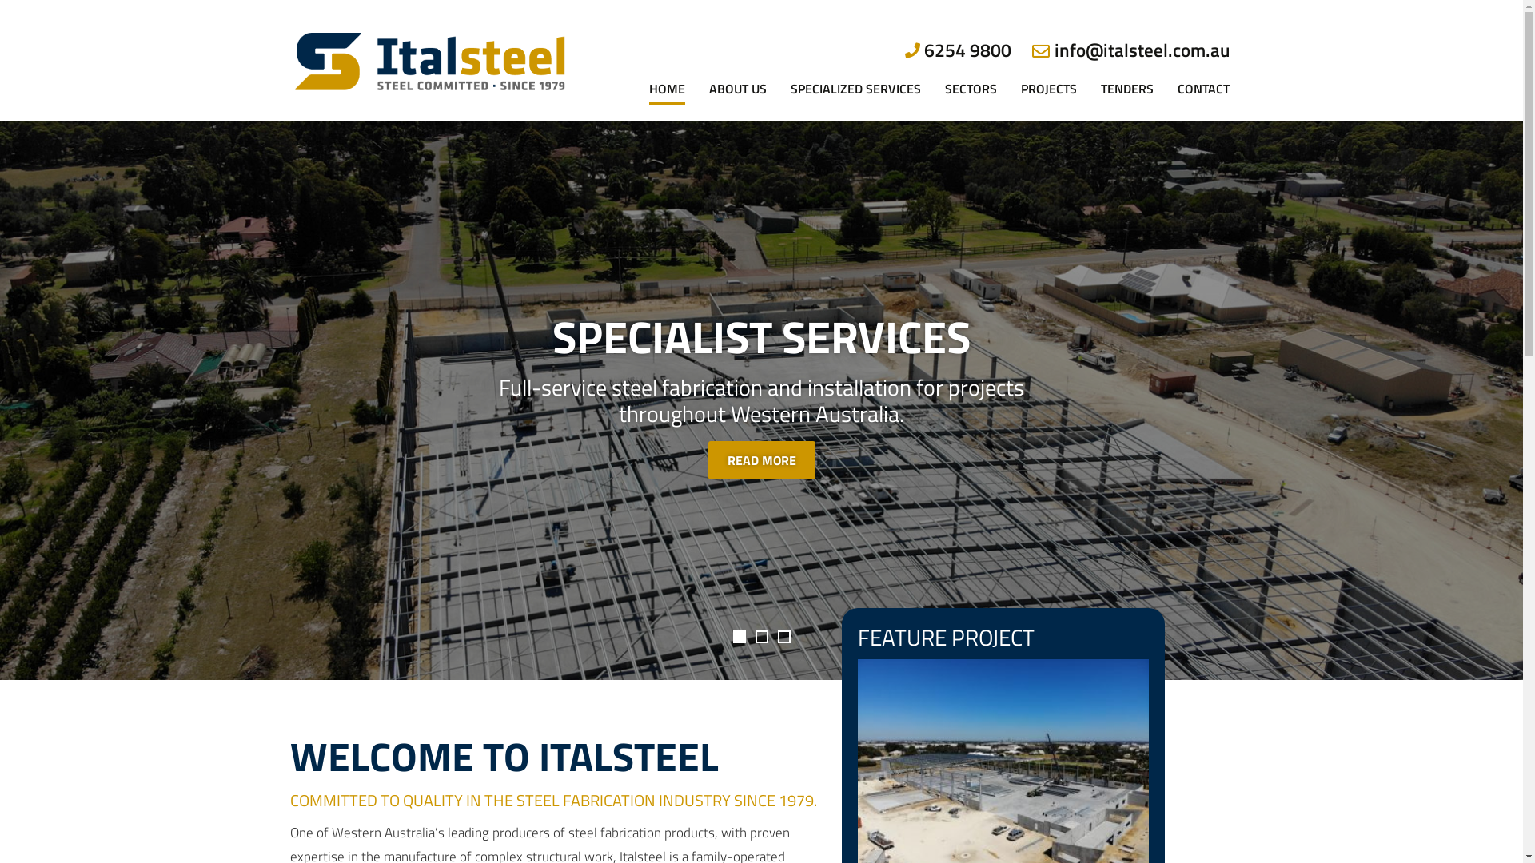 This screenshot has width=1535, height=863. What do you see at coordinates (430, 61) in the screenshot?
I see `Steel Committed Since 1979` at bounding box center [430, 61].